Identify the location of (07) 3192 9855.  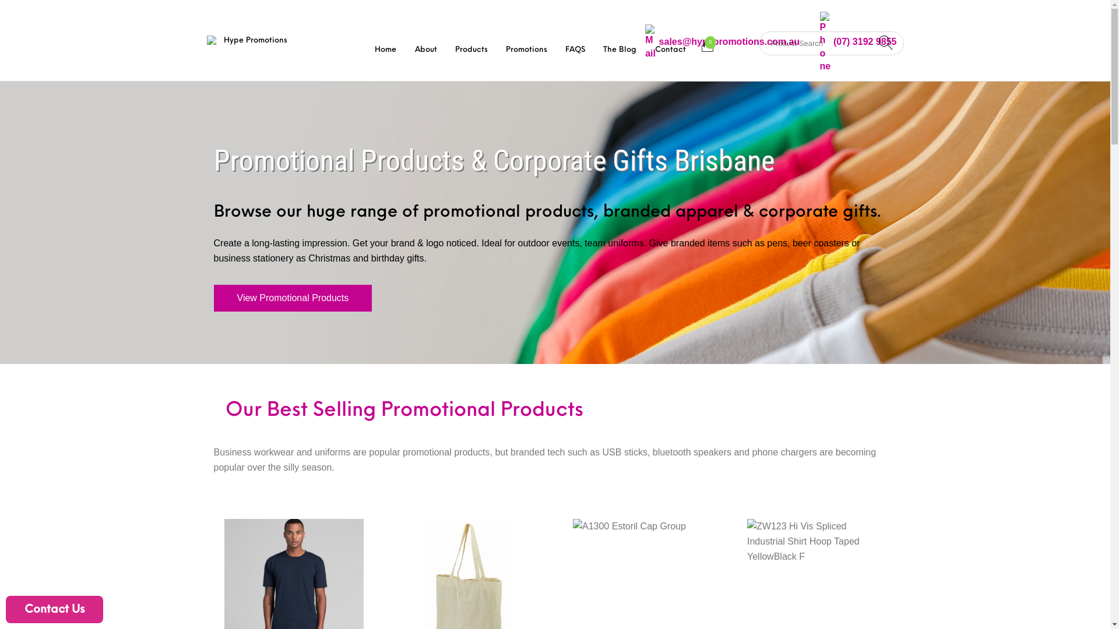
(858, 42).